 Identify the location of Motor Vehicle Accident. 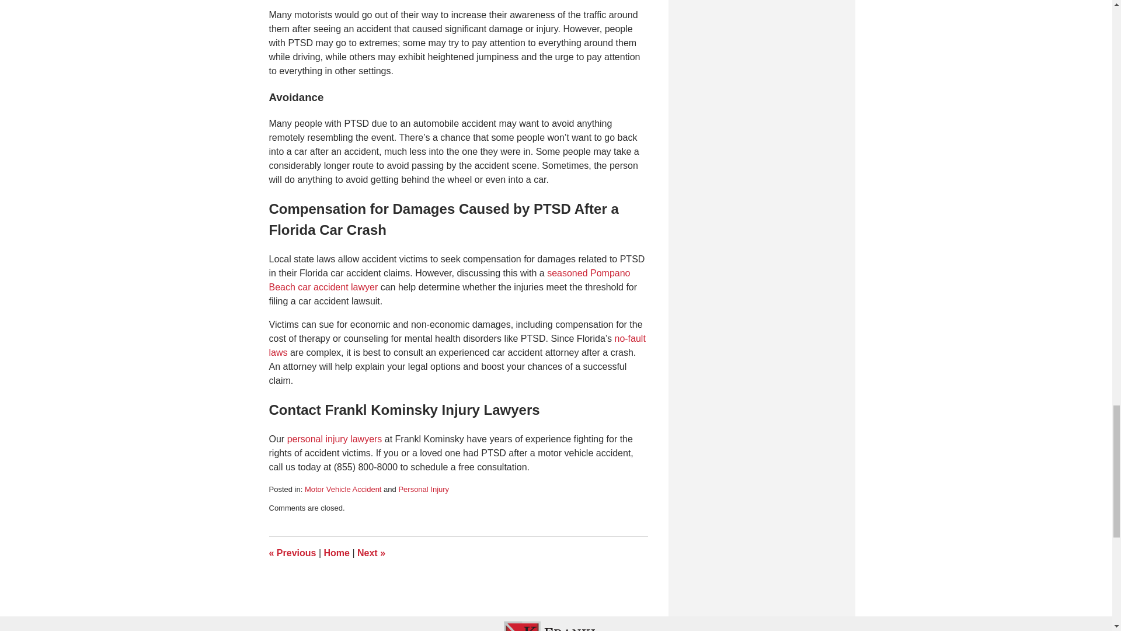
(343, 489).